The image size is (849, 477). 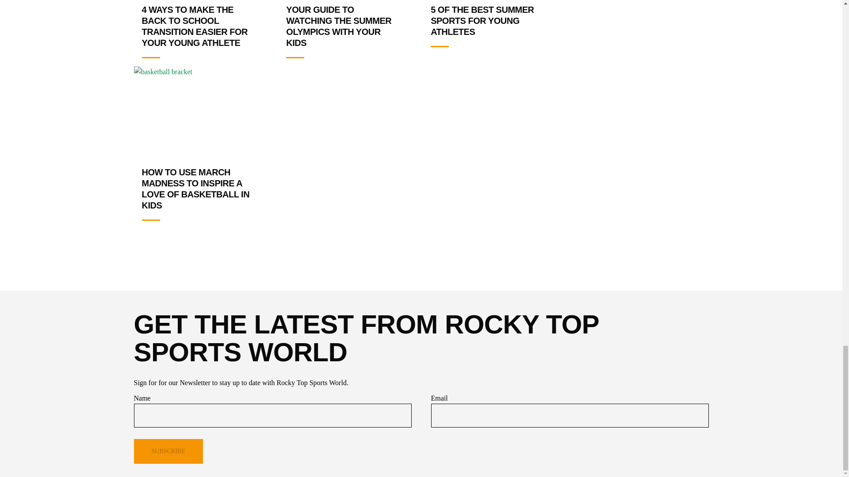 I want to click on Your Guide to Watching the Summer Olympics with Your Kids, so click(x=339, y=26).